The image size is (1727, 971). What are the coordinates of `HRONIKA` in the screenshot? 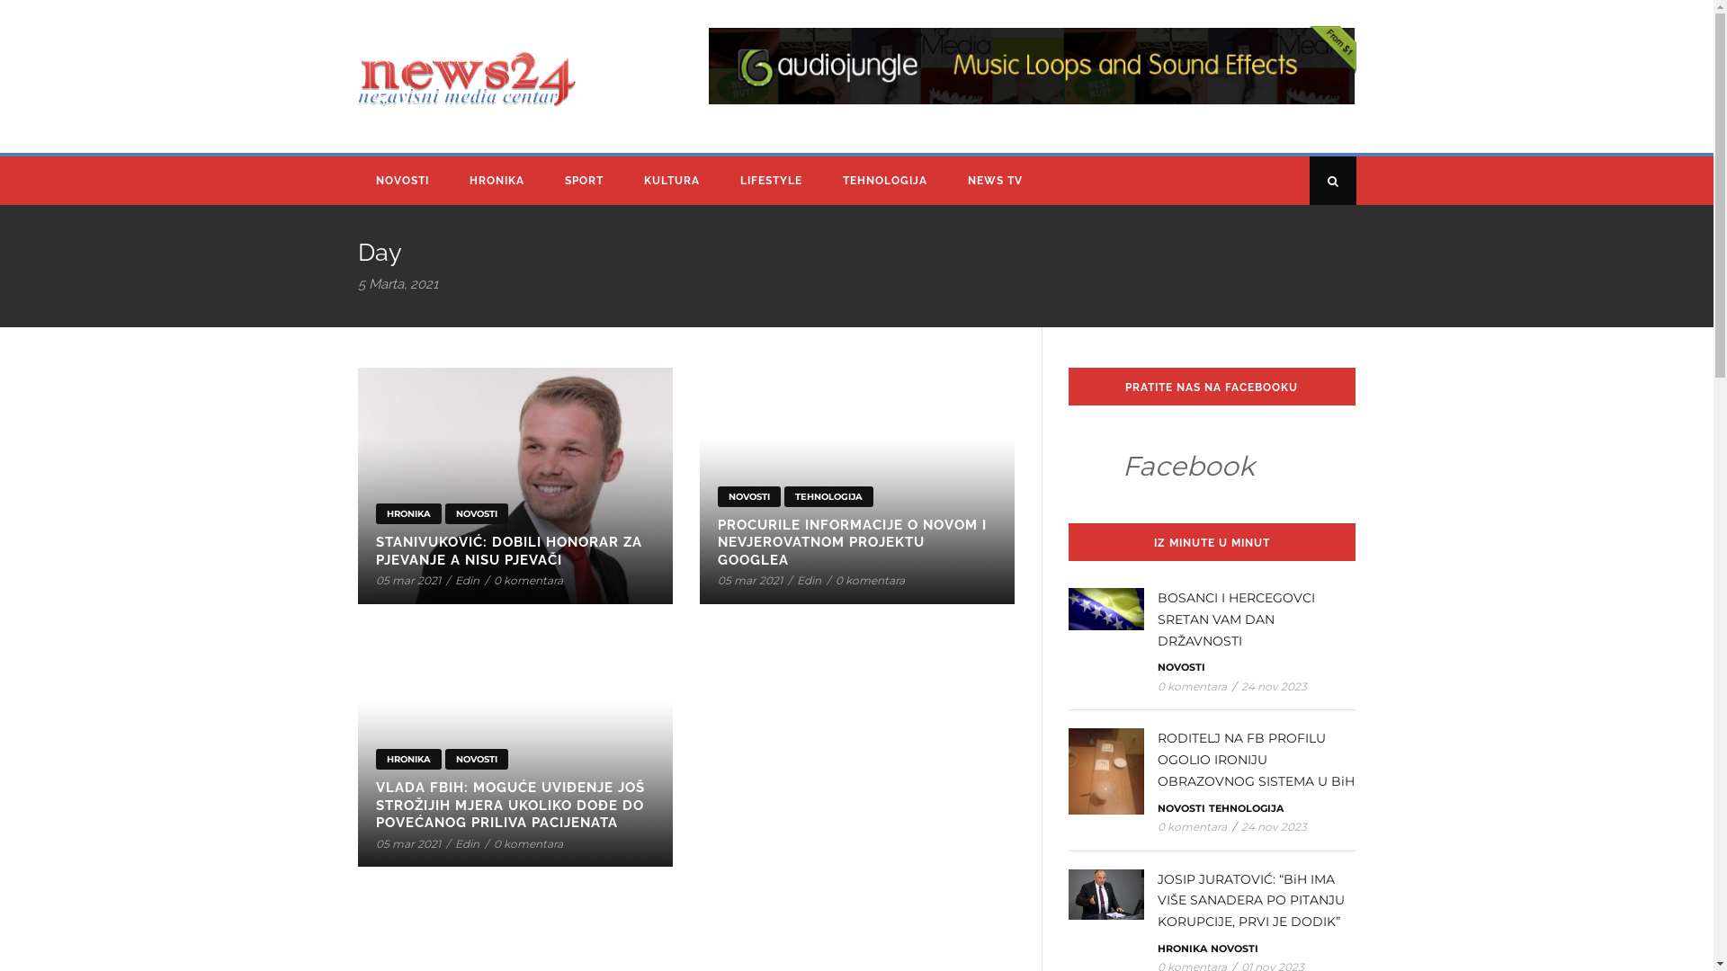 It's located at (1182, 949).